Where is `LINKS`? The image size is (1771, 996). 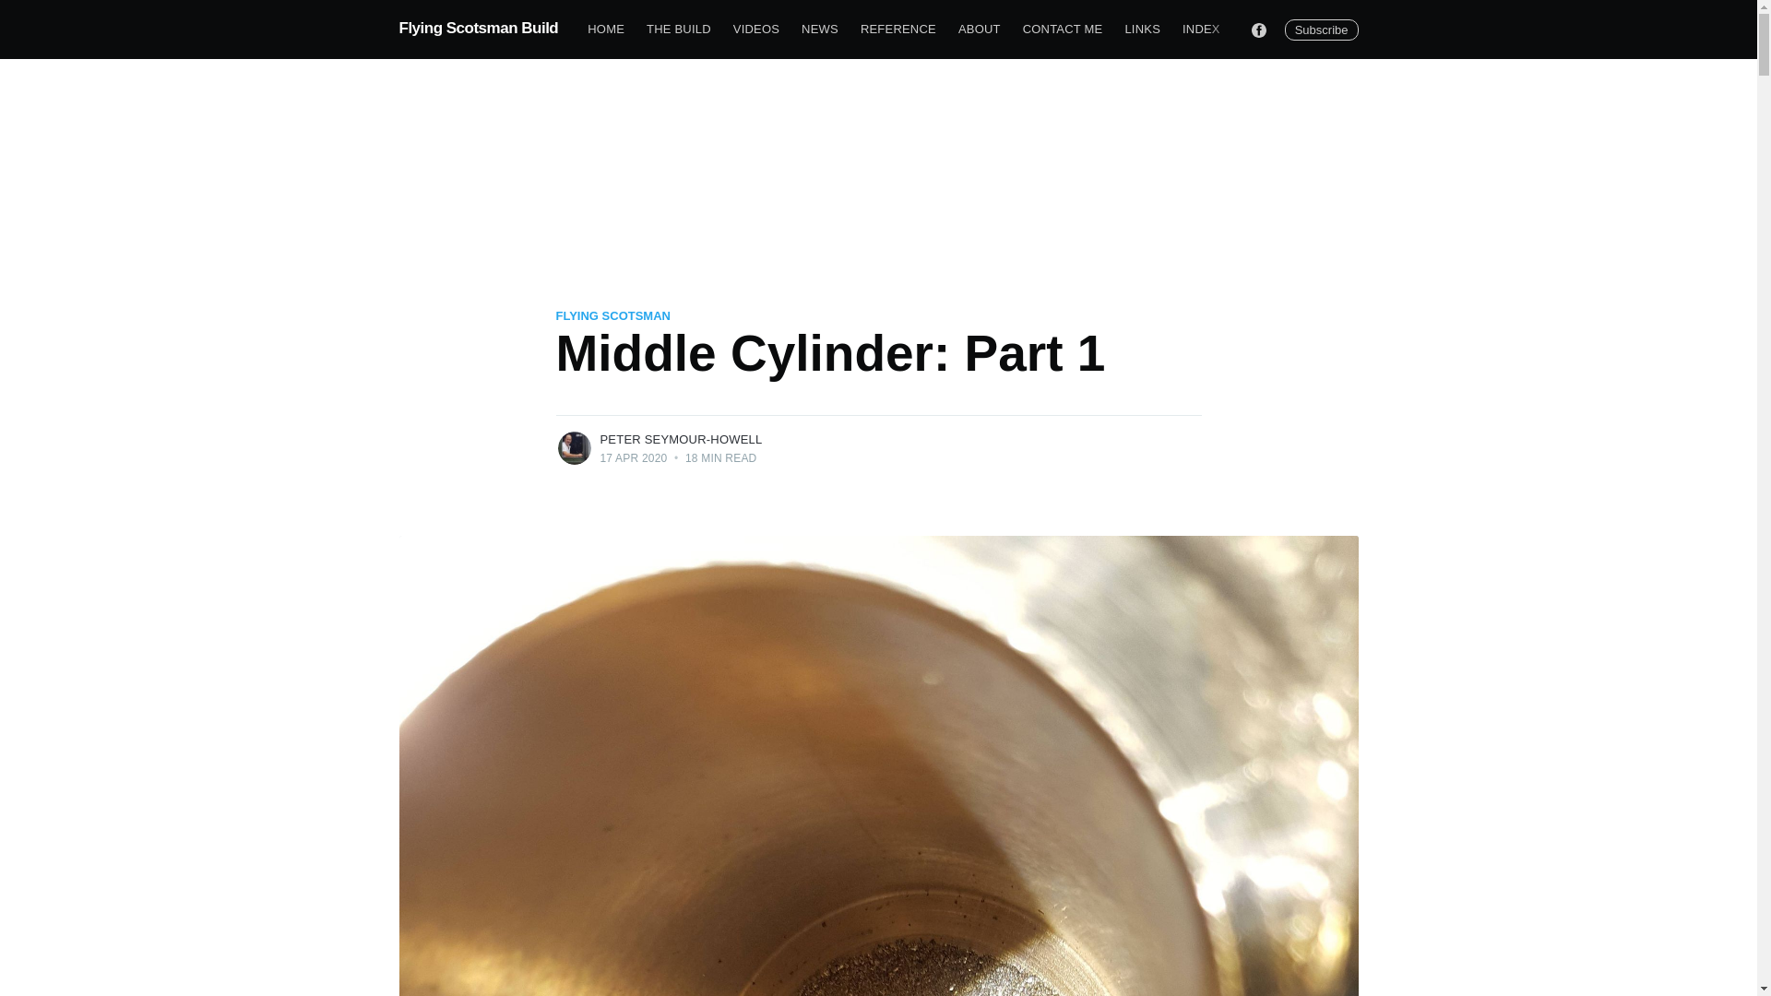 LINKS is located at coordinates (1142, 30).